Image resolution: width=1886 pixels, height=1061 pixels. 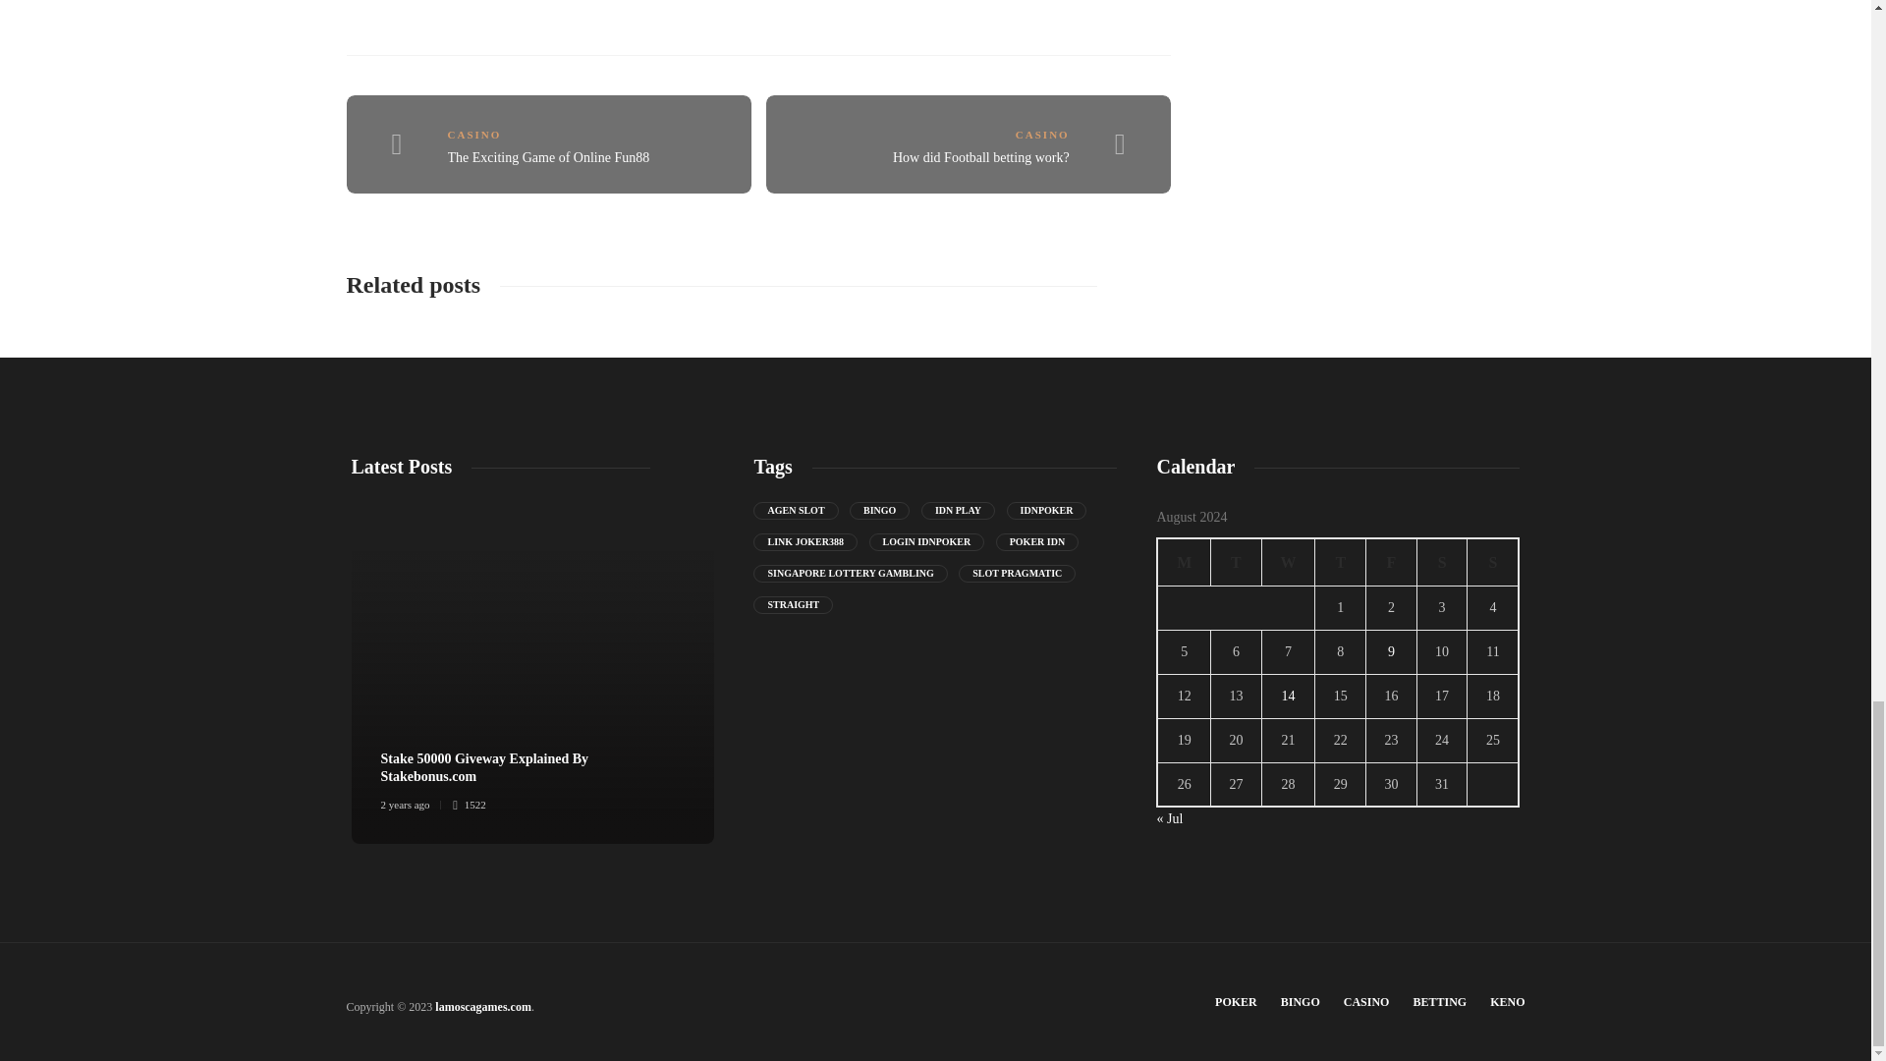 I want to click on Tuesday, so click(x=1236, y=562).